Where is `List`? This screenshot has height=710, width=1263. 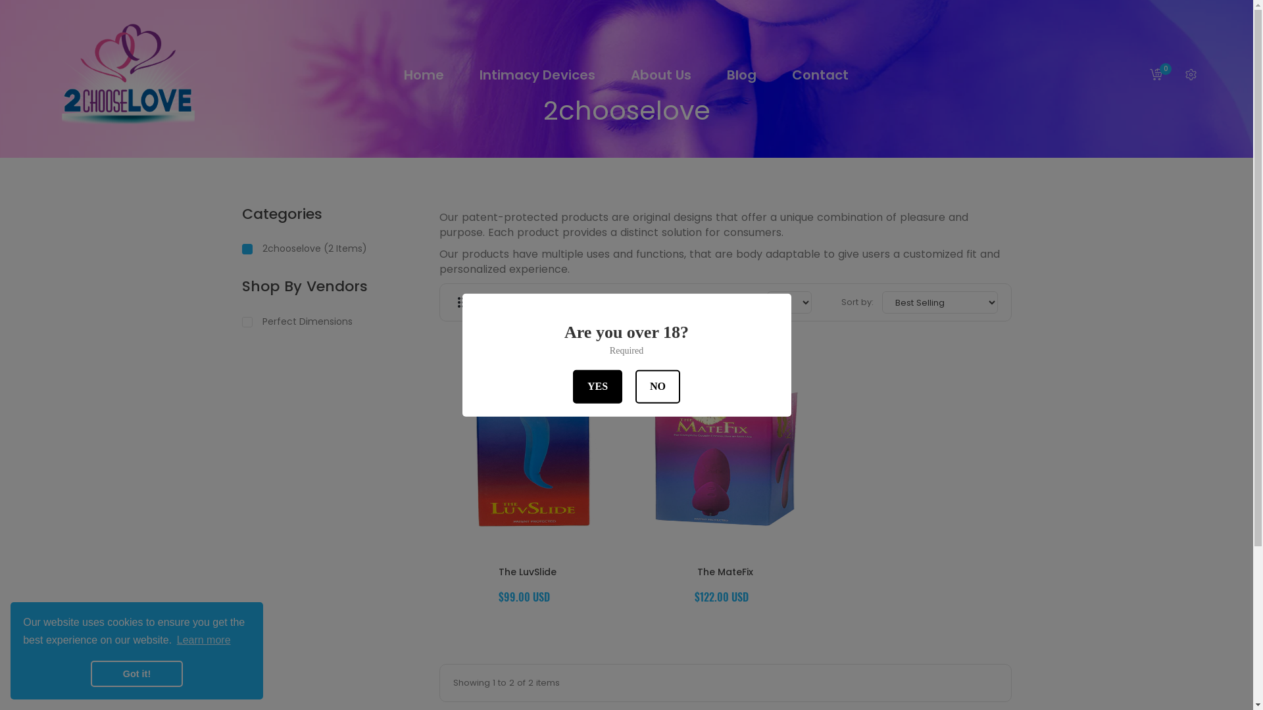
List is located at coordinates (550, 302).